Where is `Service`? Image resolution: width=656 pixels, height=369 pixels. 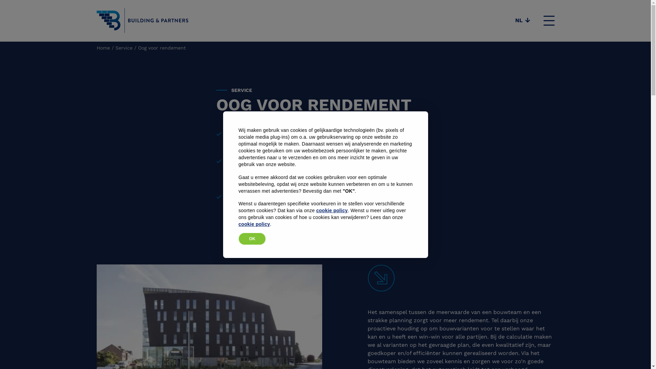
Service is located at coordinates (124, 48).